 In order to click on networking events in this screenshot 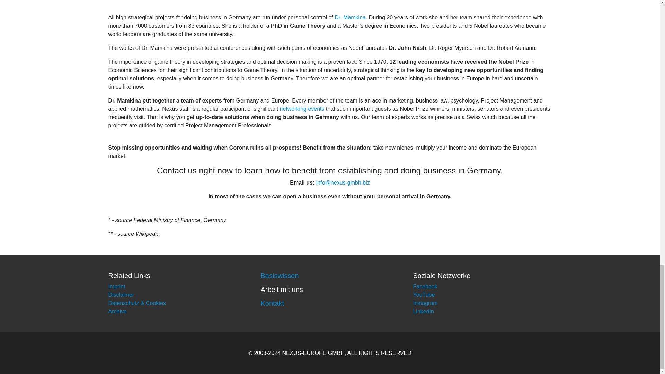, I will do `click(302, 109)`.